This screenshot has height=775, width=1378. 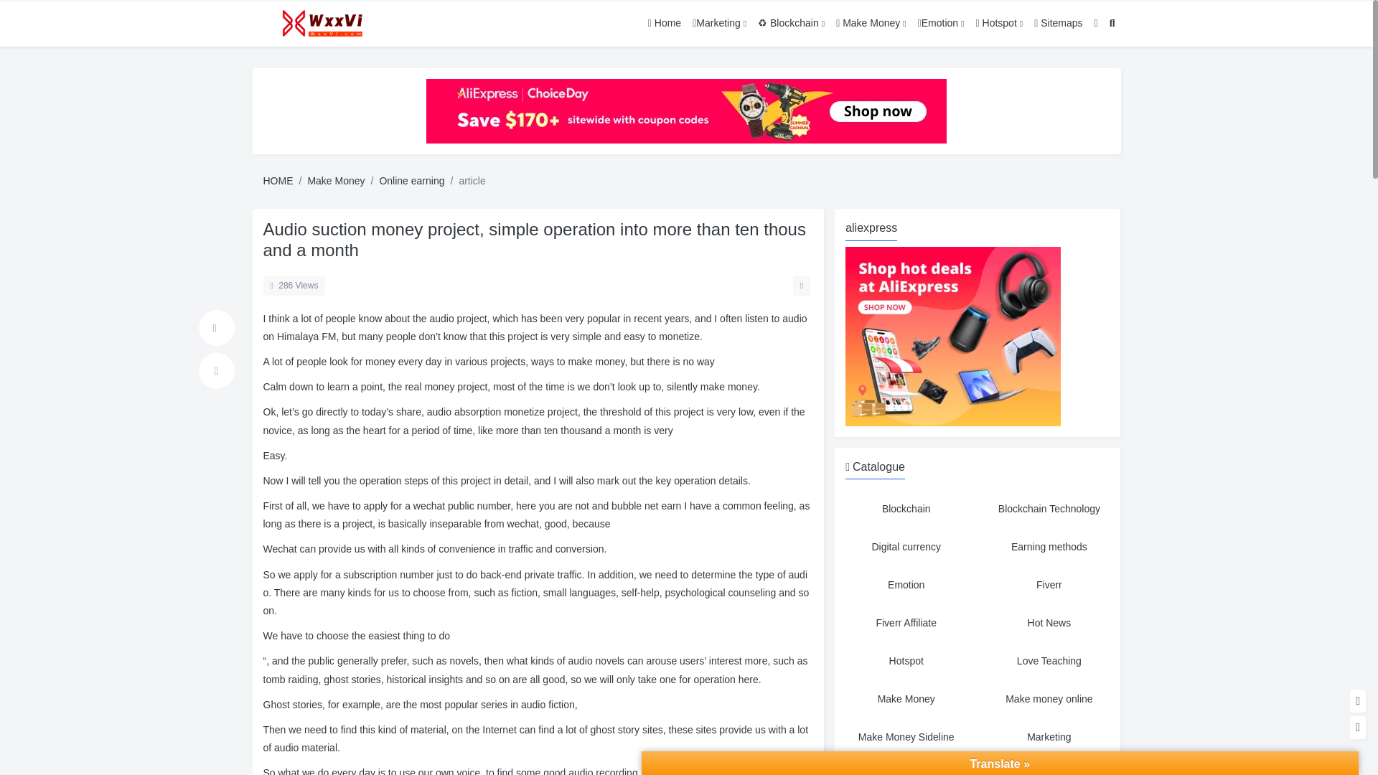 What do you see at coordinates (1049, 737) in the screenshot?
I see `Marketing` at bounding box center [1049, 737].